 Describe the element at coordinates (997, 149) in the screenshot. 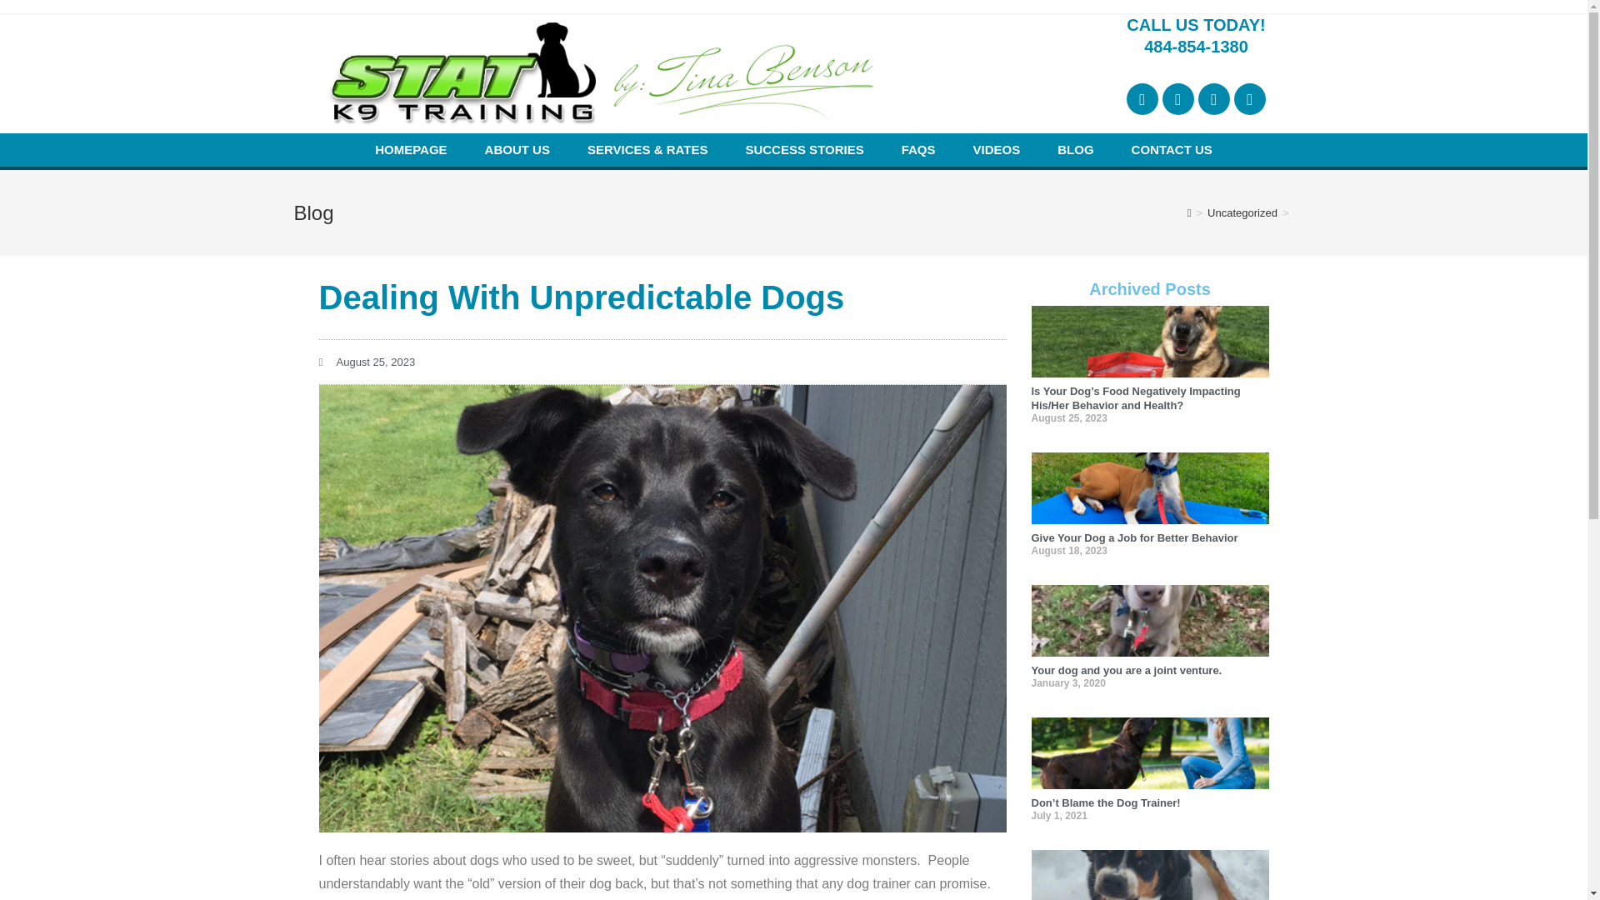

I see `VIDEOS` at that location.